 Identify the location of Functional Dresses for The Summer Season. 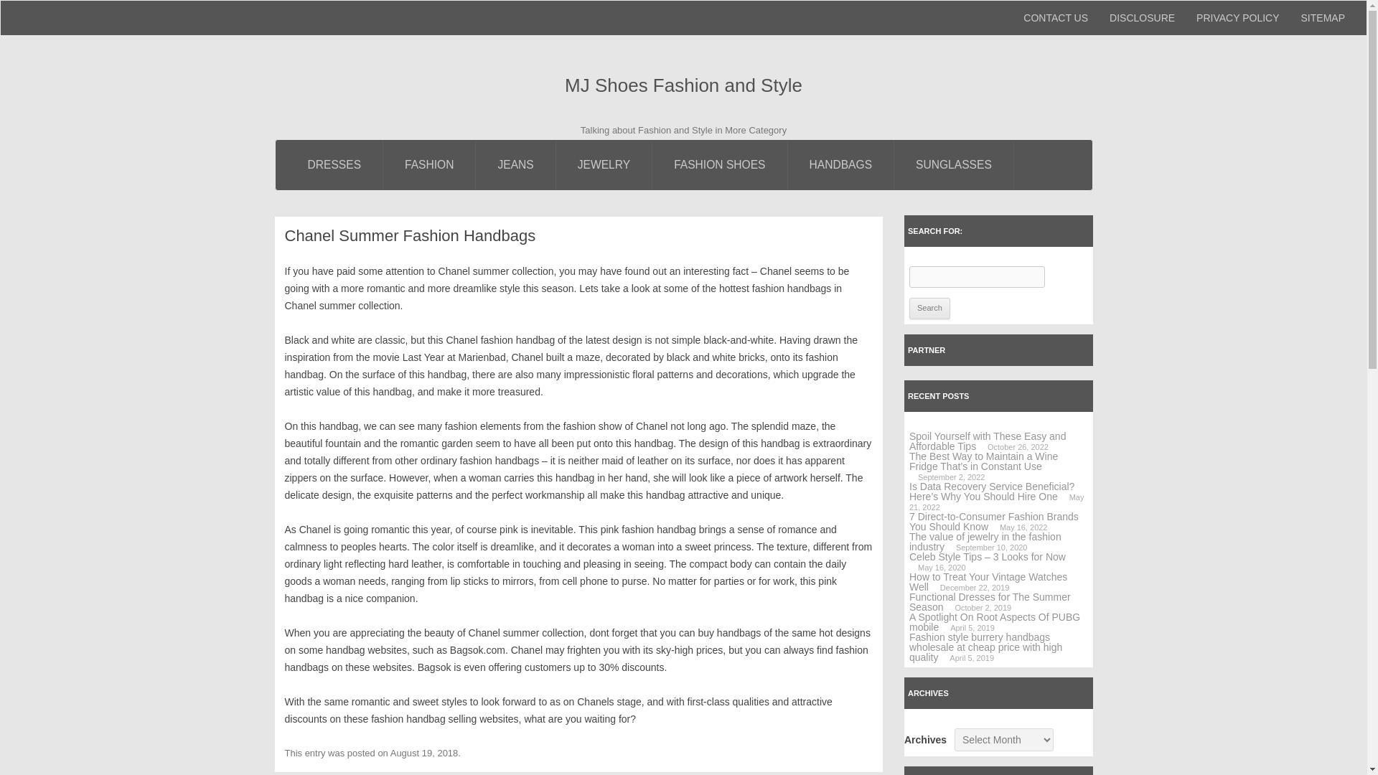
(990, 602).